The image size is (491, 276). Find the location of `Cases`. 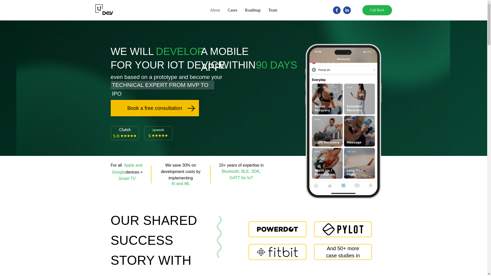

Cases is located at coordinates (232, 10).